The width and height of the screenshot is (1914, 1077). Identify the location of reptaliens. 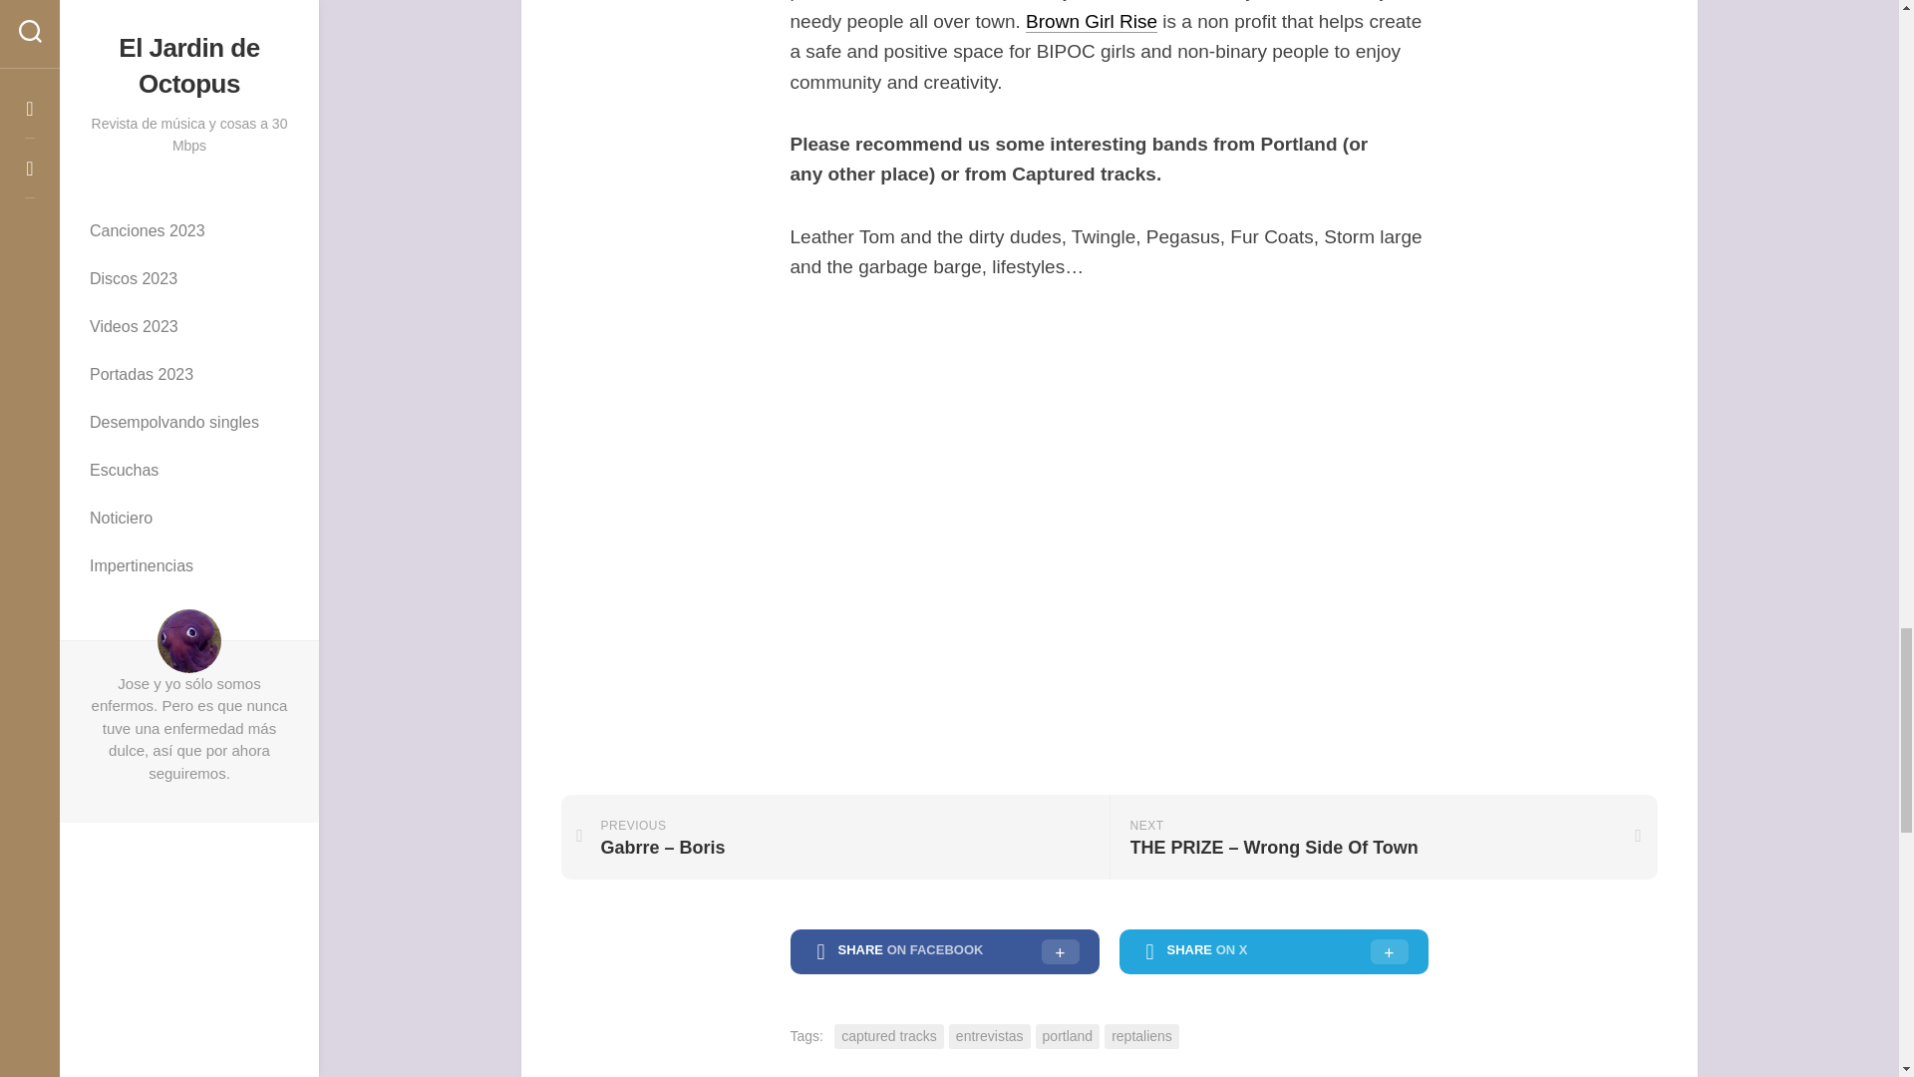
(1140, 1036).